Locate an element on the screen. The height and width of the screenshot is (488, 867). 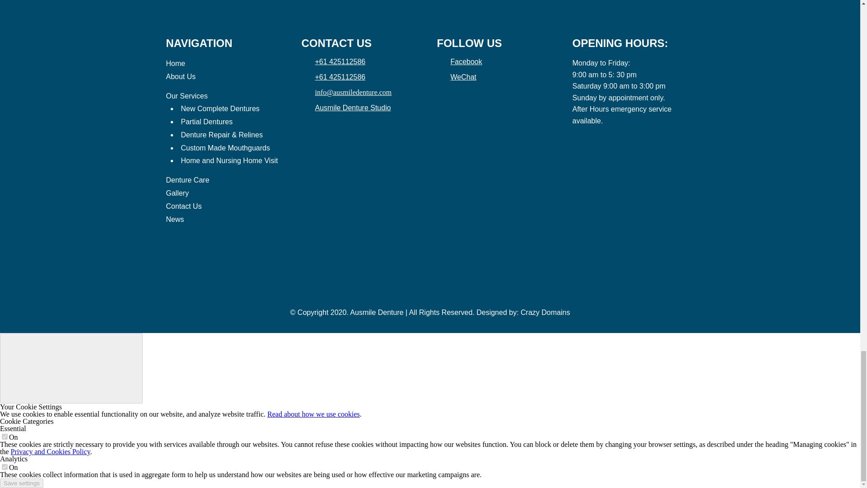
Facebook is located at coordinates (459, 61).